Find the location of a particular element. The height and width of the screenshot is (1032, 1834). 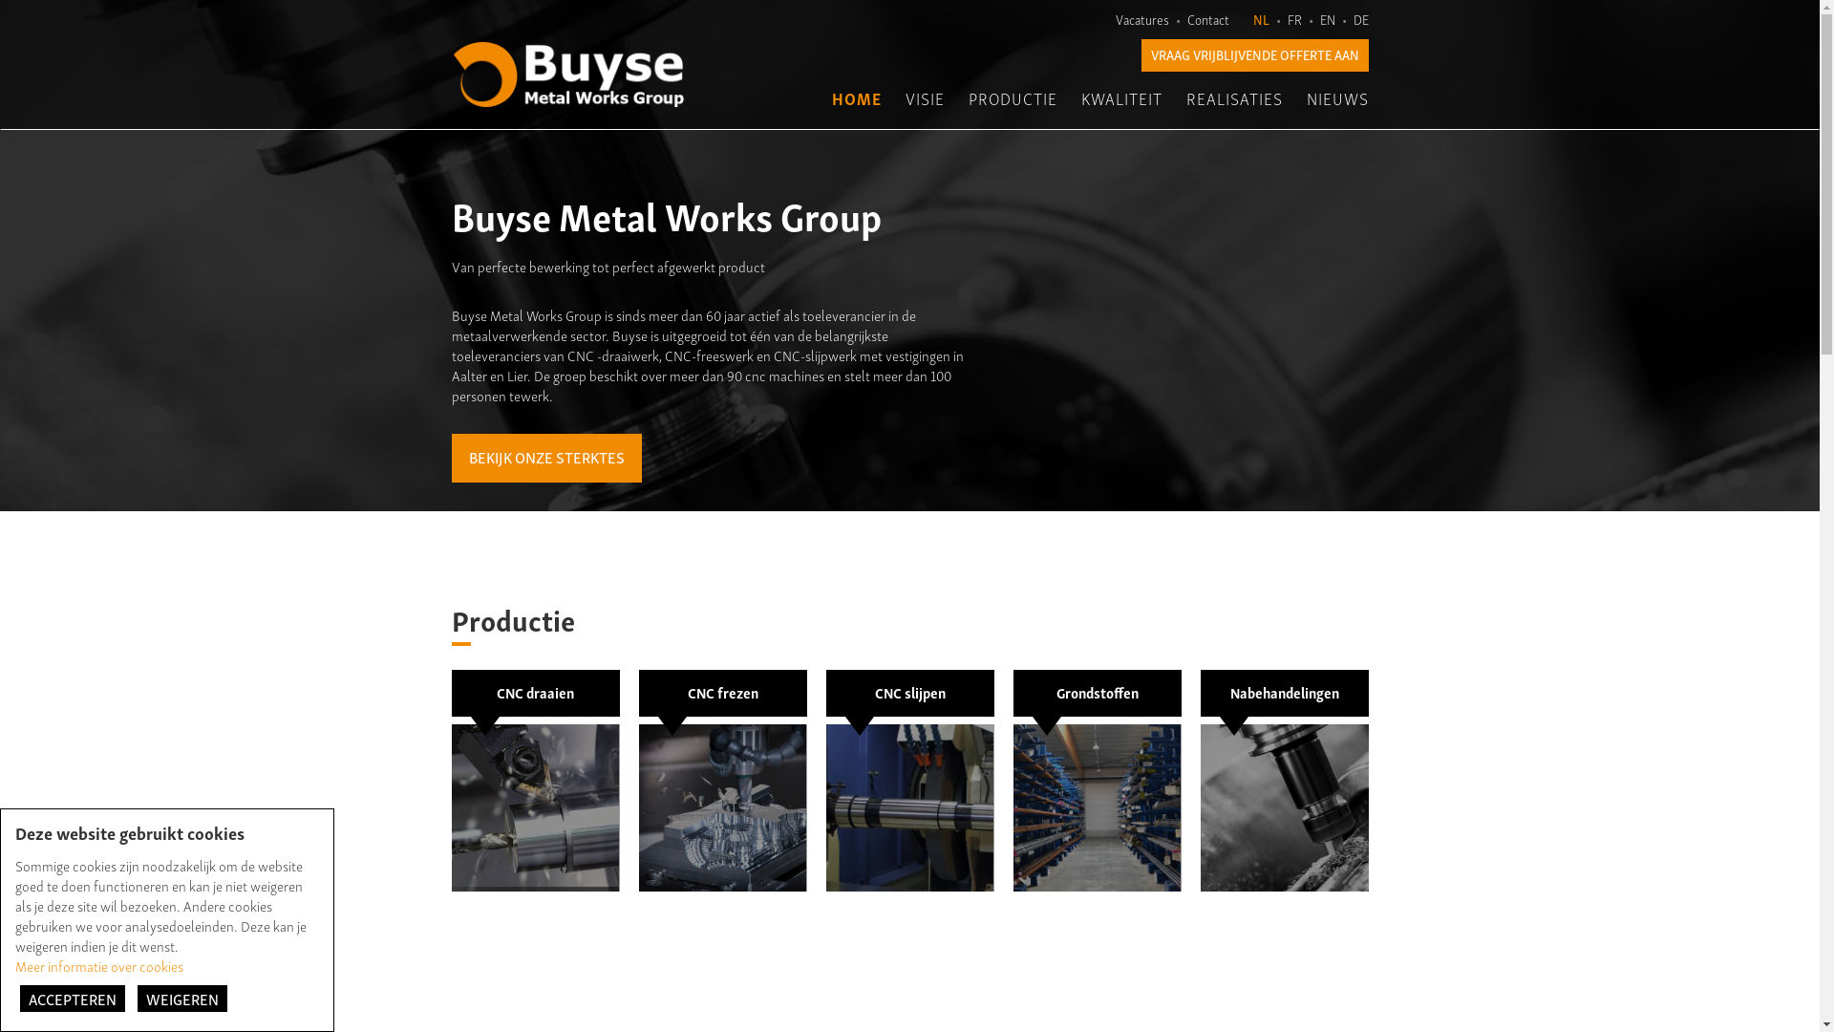

BEKIJK ONZE STERKTES is located at coordinates (546, 459).